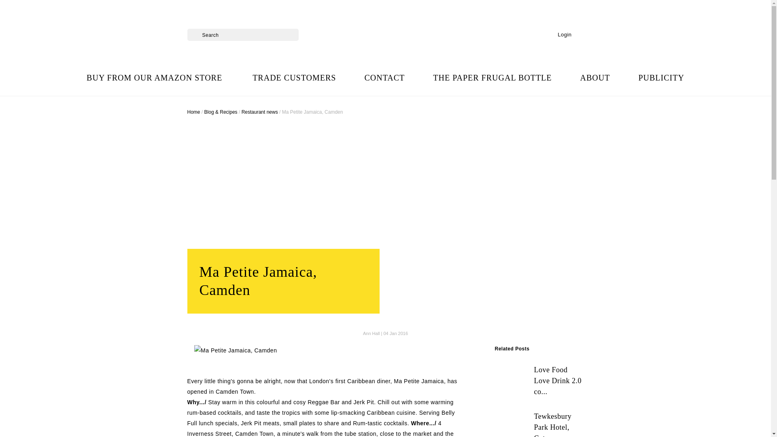  Describe the element at coordinates (155, 78) in the screenshot. I see `BUY FROM OUR AMAZON STORE` at that location.